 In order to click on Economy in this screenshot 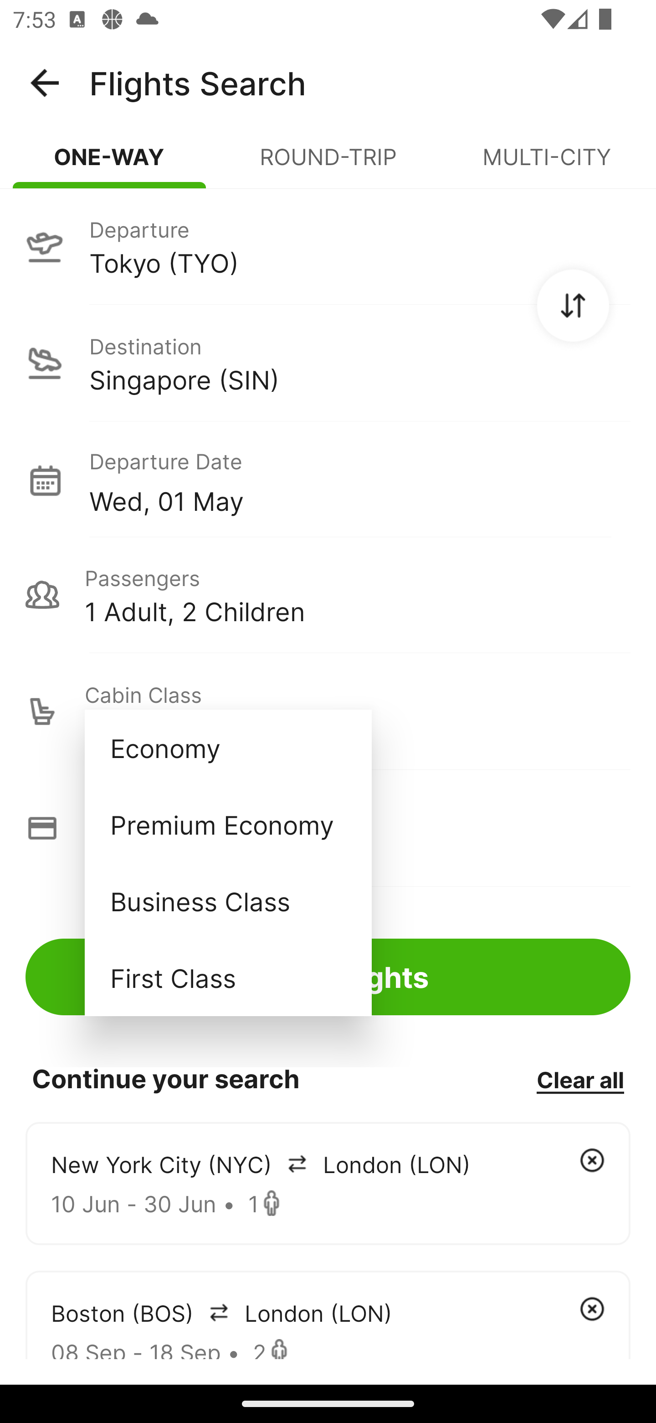, I will do `click(228, 748)`.